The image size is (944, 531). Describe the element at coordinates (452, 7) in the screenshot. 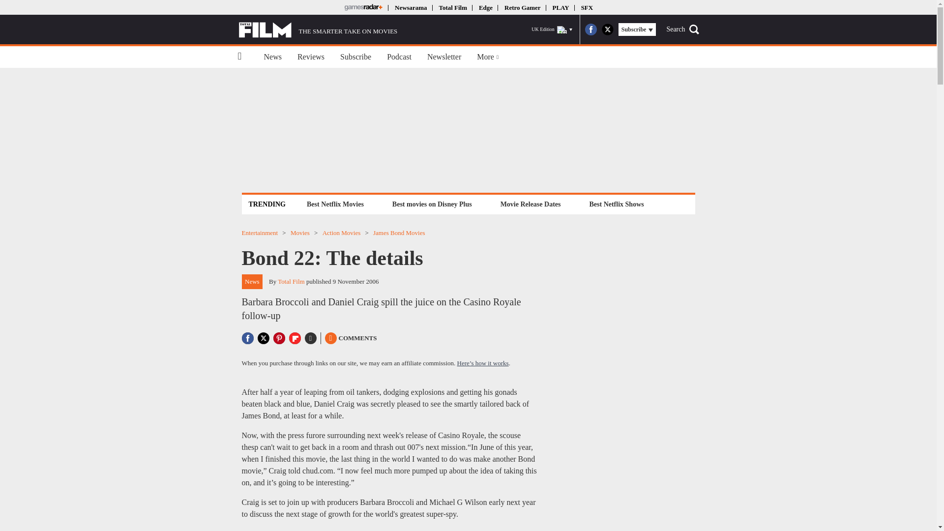

I see `Total Film` at that location.